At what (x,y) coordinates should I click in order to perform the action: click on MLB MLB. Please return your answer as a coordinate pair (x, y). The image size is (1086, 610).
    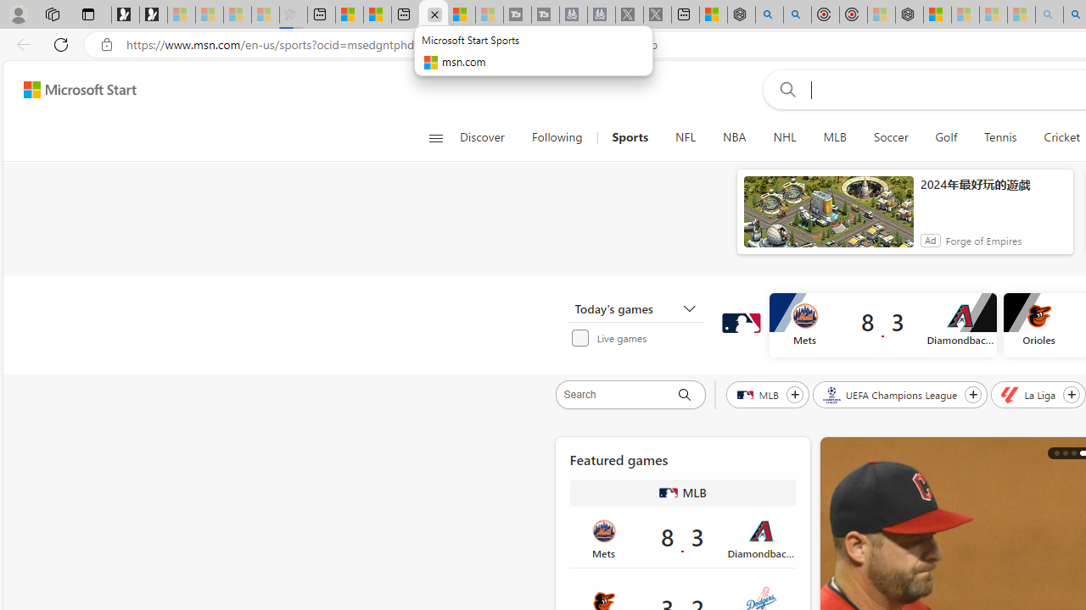
    Looking at the image, I should click on (682, 493).